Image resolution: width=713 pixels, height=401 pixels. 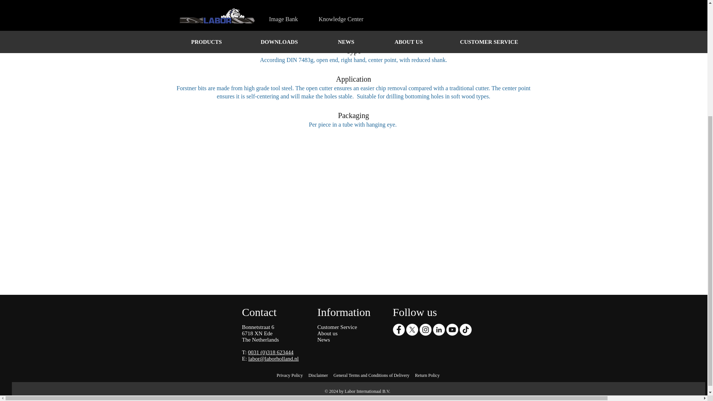 I want to click on News, so click(x=323, y=340).